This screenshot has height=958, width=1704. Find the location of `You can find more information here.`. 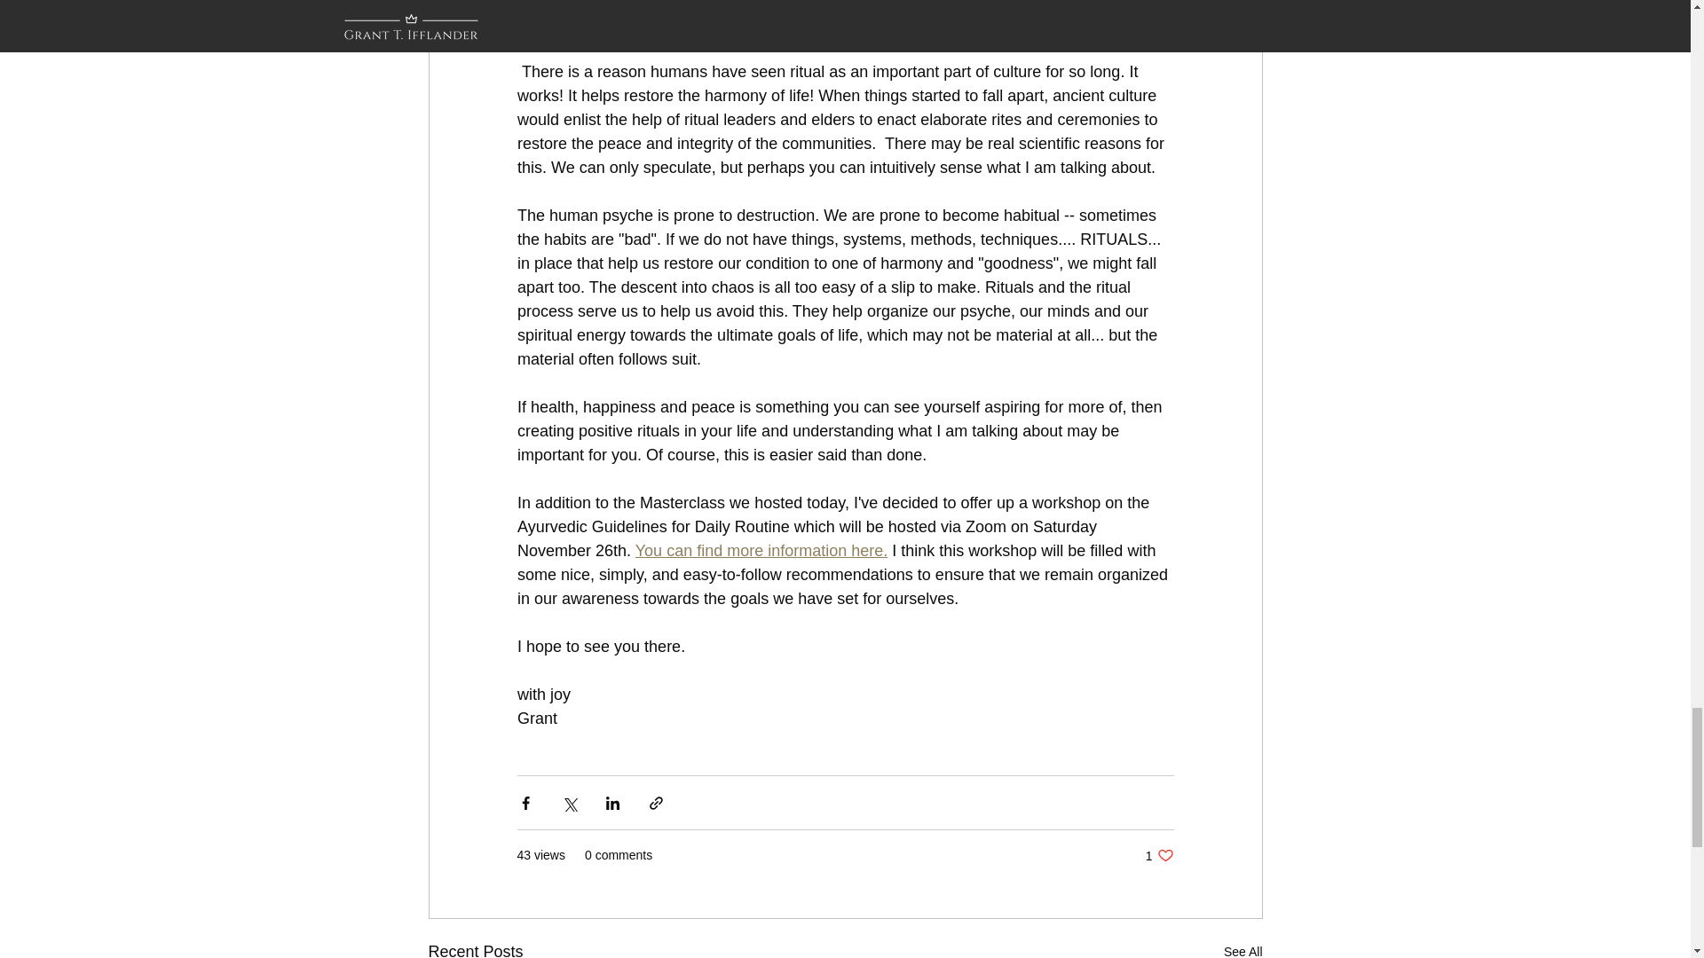

You can find more information here. is located at coordinates (761, 550).